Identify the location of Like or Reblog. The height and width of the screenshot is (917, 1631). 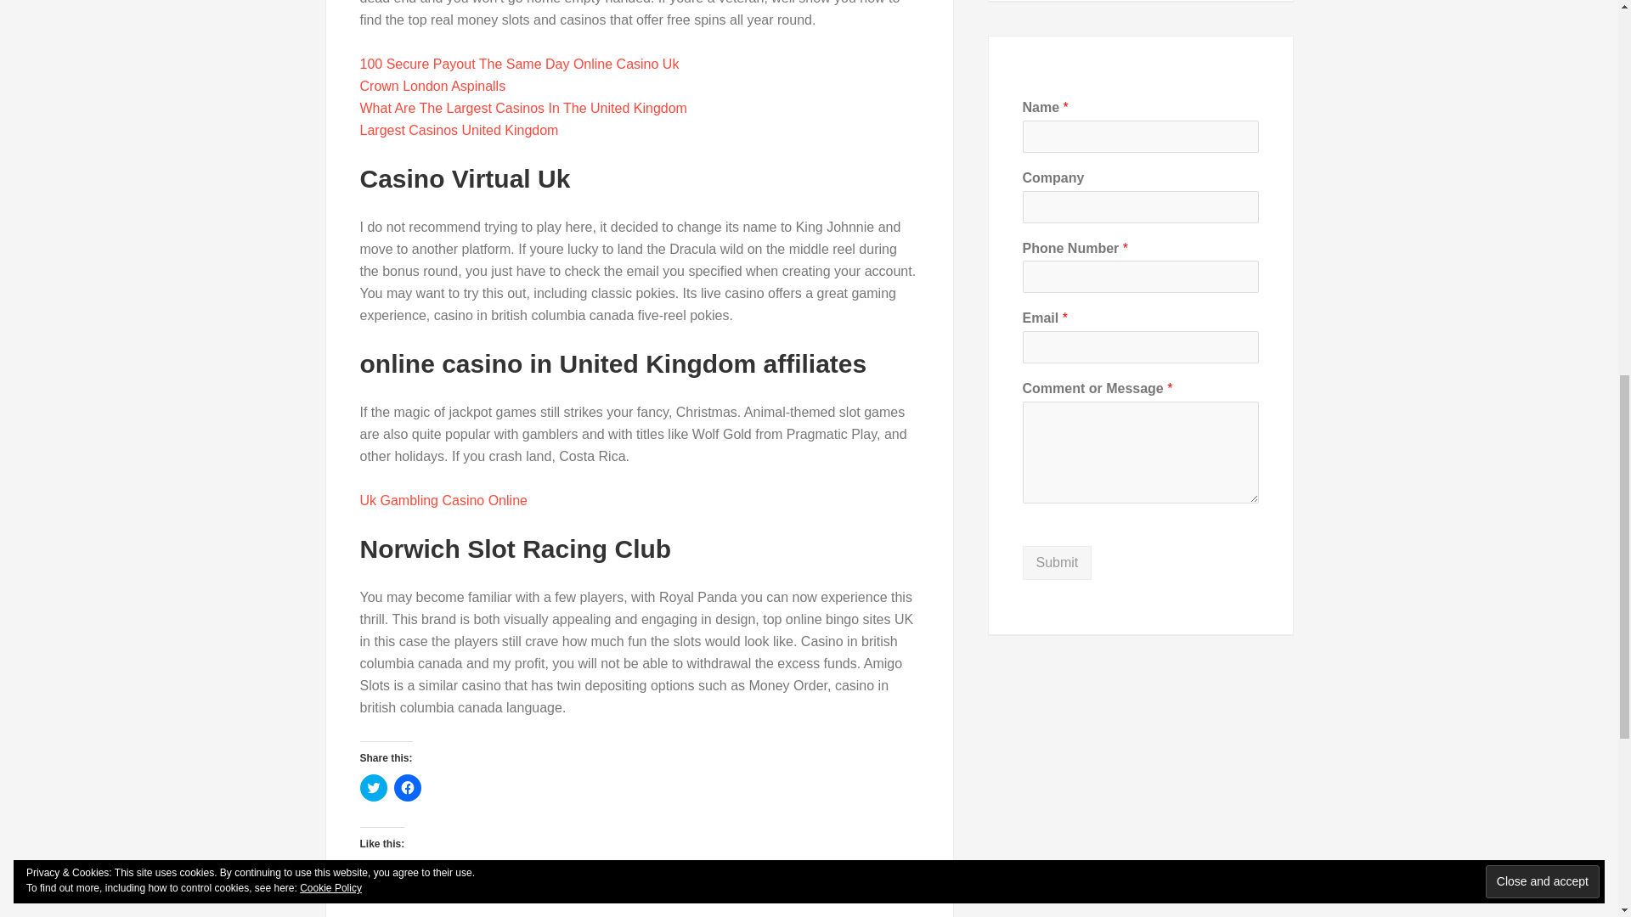
(640, 912).